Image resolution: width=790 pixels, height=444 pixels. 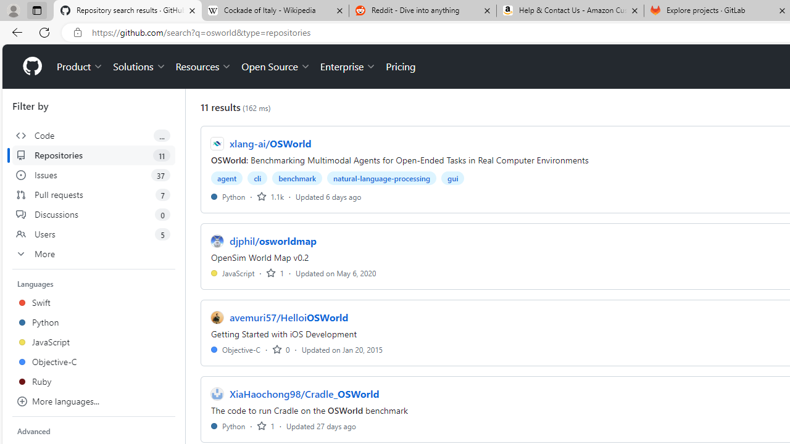 What do you see at coordinates (265, 425) in the screenshot?
I see `1 stars` at bounding box center [265, 425].